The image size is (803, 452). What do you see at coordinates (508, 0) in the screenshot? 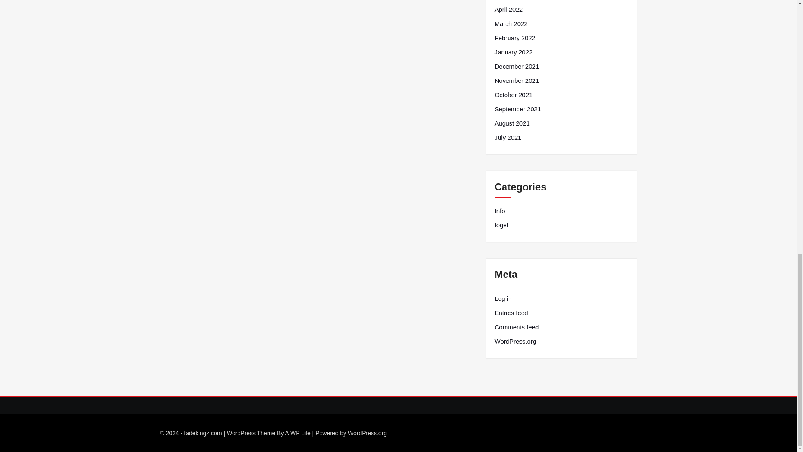
I see `May 2022` at bounding box center [508, 0].